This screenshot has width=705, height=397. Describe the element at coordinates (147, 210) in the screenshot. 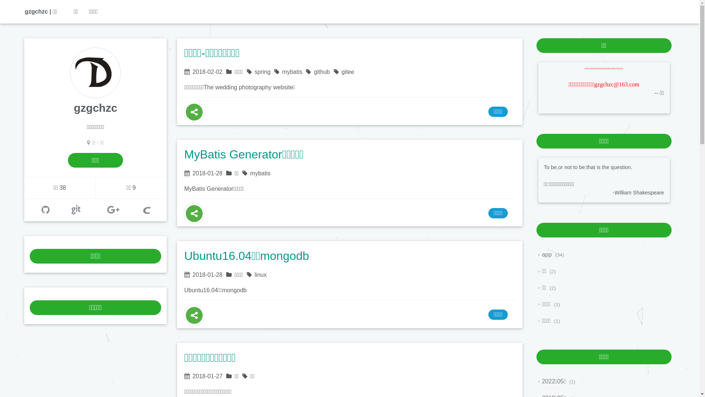

I see `csdn` at that location.